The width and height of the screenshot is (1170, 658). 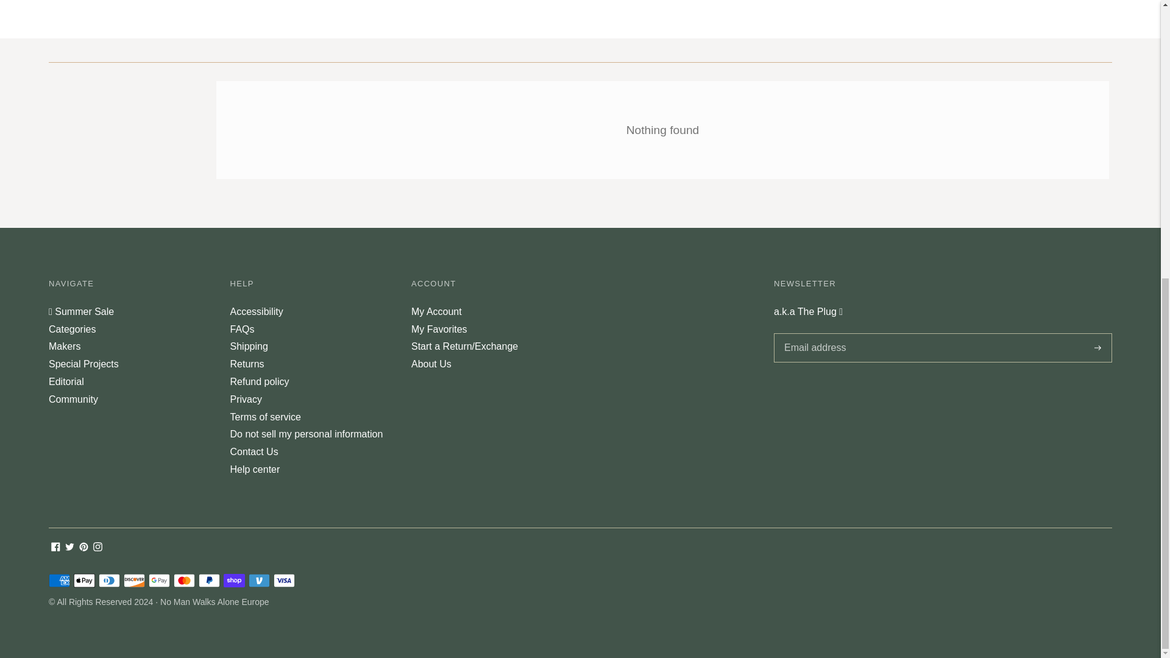 I want to click on Google Pay, so click(x=158, y=580).